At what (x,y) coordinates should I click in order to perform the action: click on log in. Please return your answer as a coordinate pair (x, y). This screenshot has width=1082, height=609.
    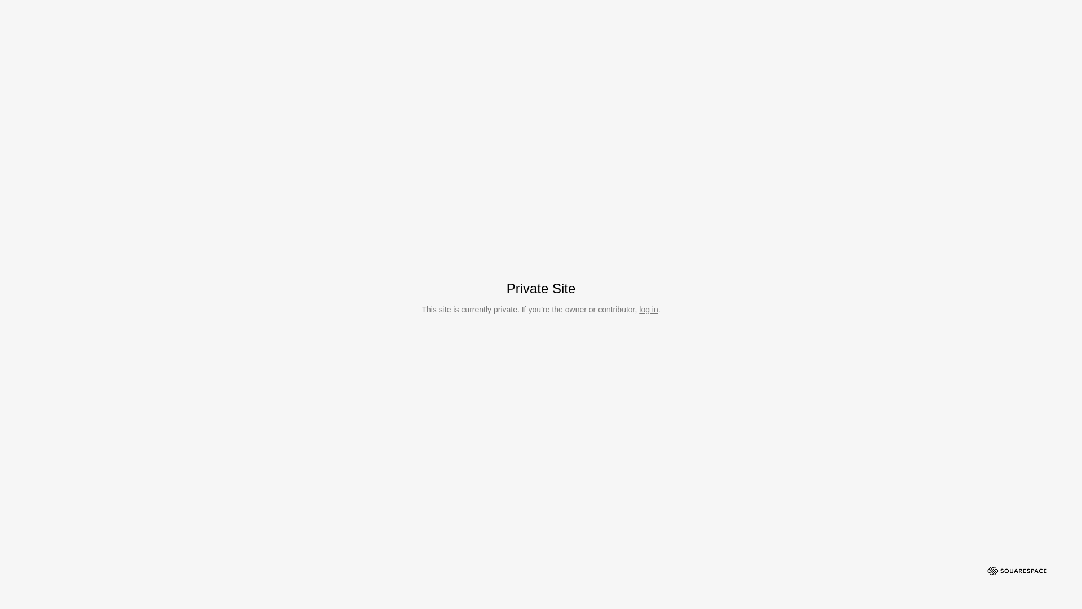
    Looking at the image, I should click on (648, 310).